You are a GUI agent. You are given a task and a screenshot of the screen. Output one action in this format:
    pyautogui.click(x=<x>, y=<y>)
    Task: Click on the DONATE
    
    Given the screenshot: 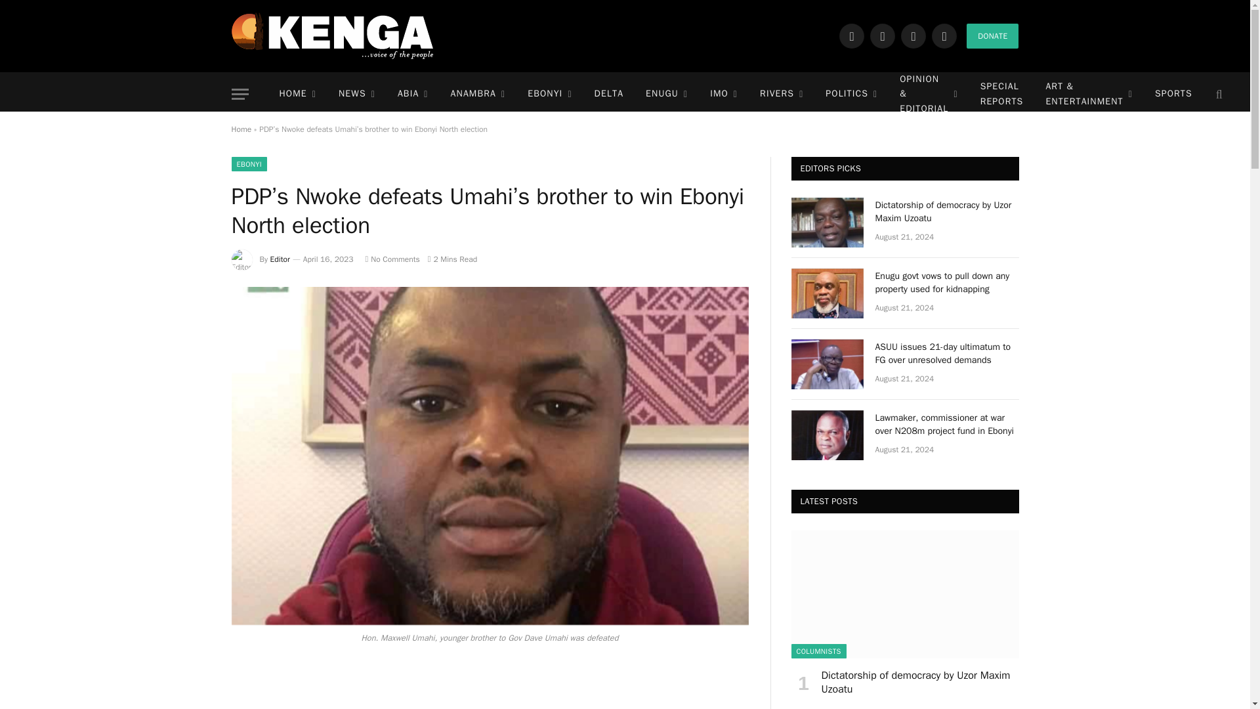 What is the action you would take?
    pyautogui.click(x=992, y=35)
    